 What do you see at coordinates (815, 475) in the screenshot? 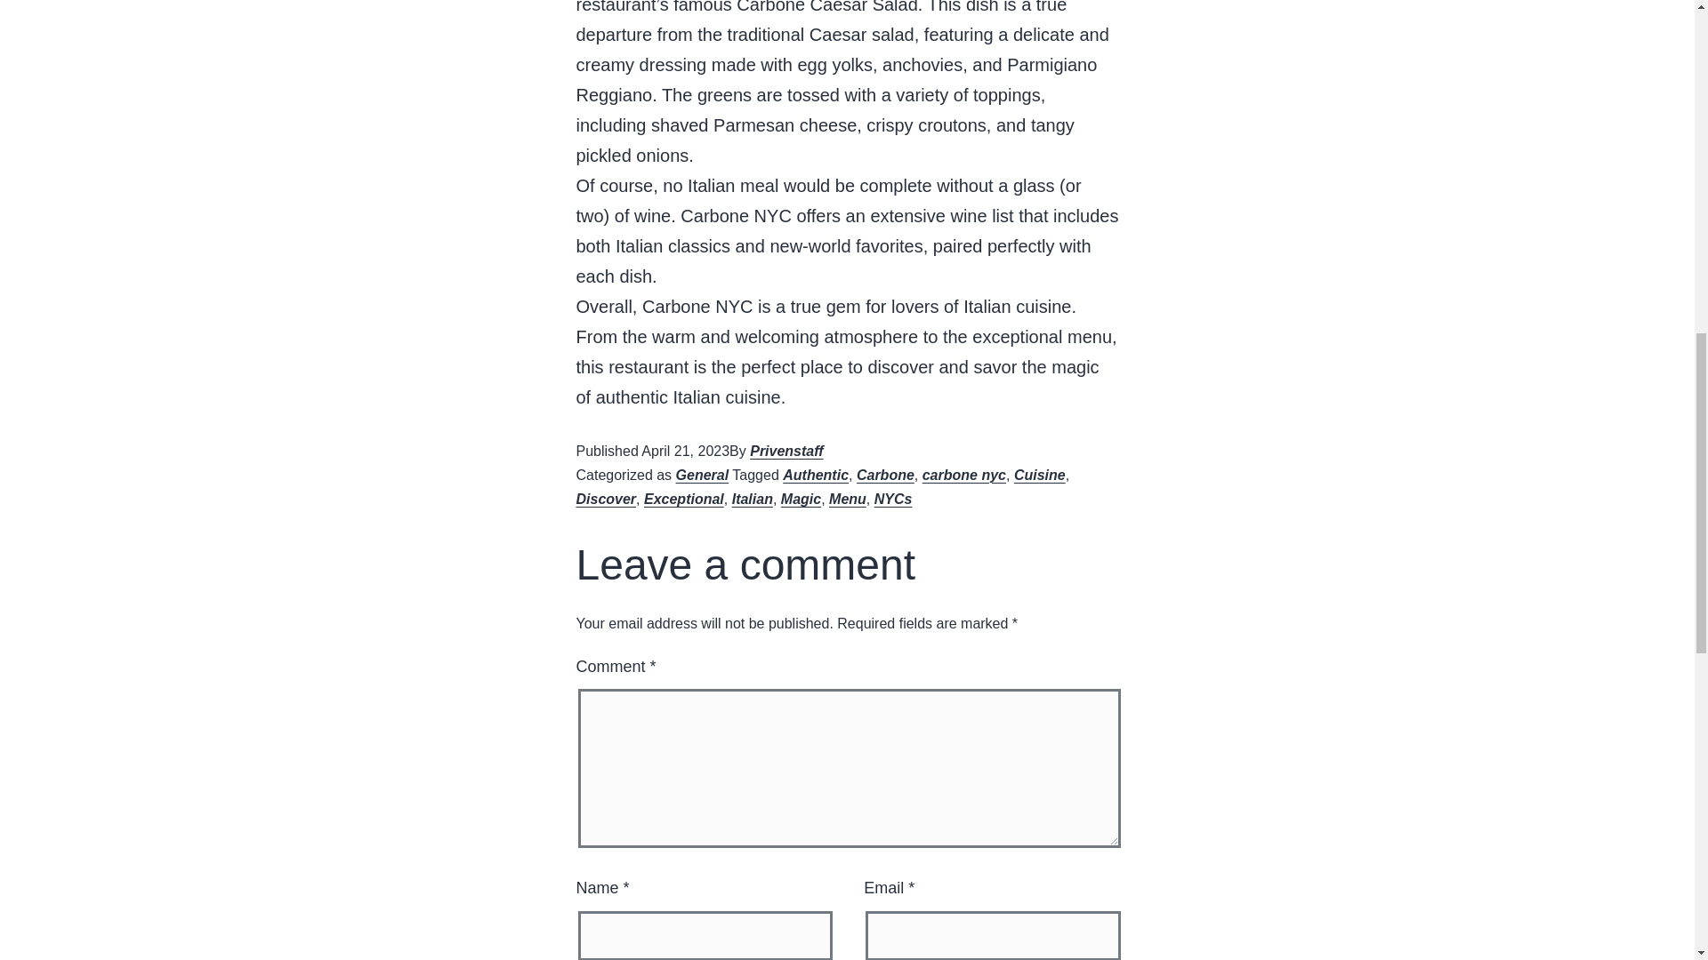
I see `Authentic` at bounding box center [815, 475].